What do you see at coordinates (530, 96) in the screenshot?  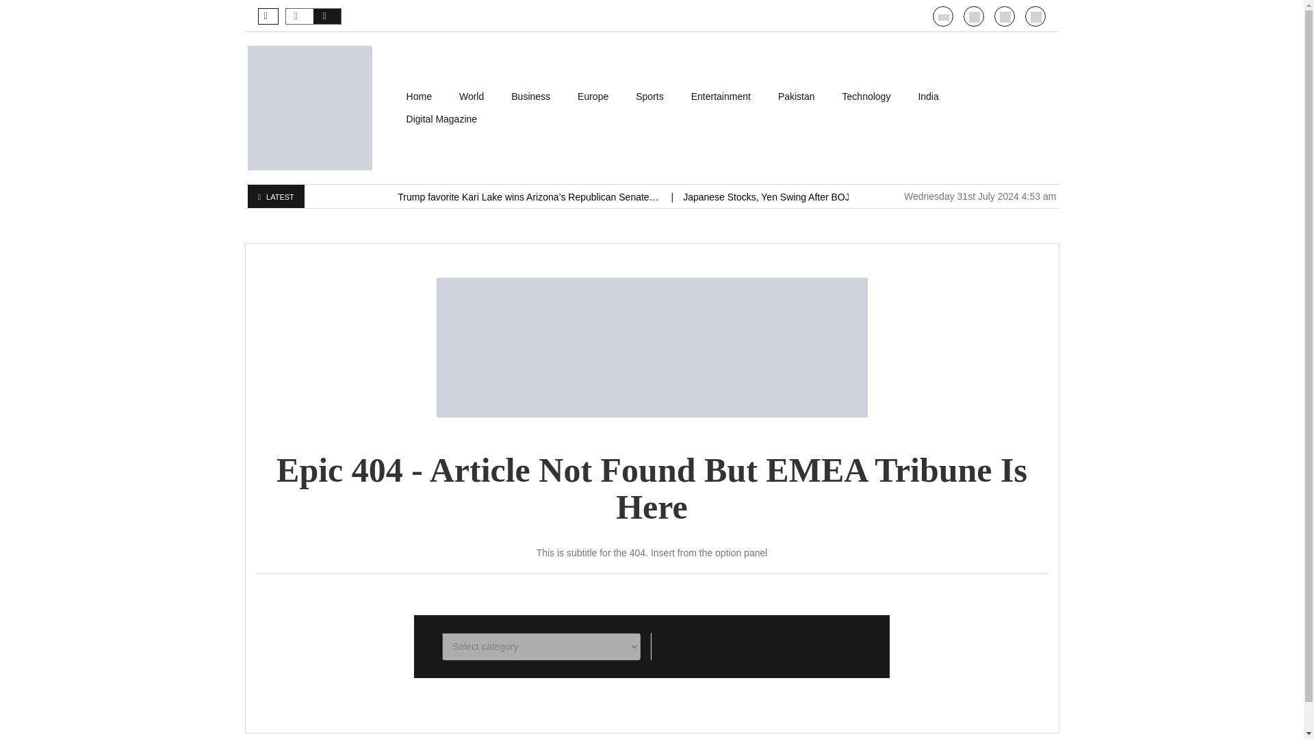 I see `Business` at bounding box center [530, 96].